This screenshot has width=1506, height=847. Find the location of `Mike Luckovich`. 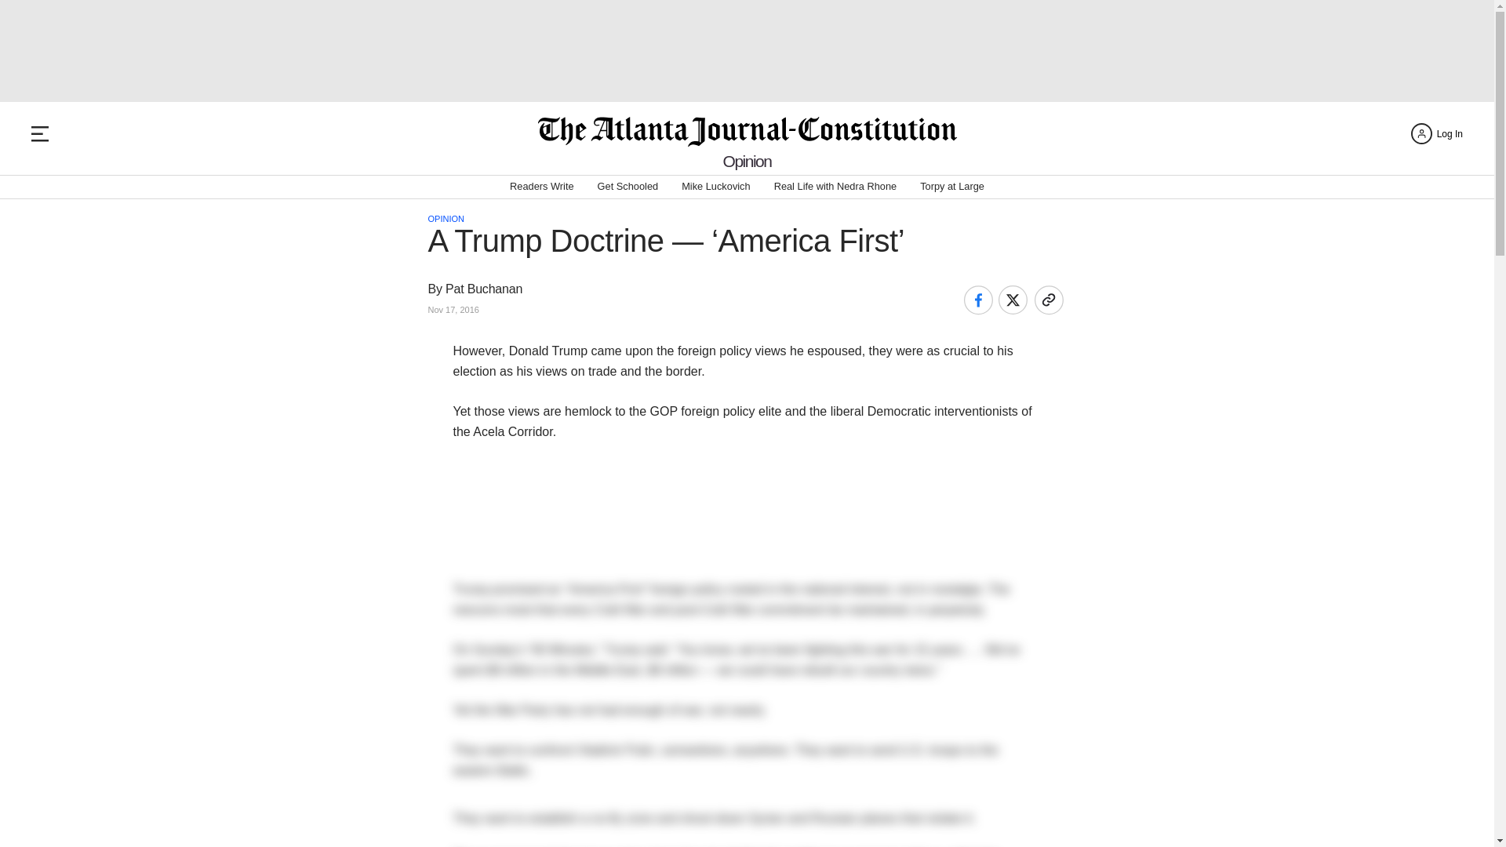

Mike Luckovich is located at coordinates (715, 187).